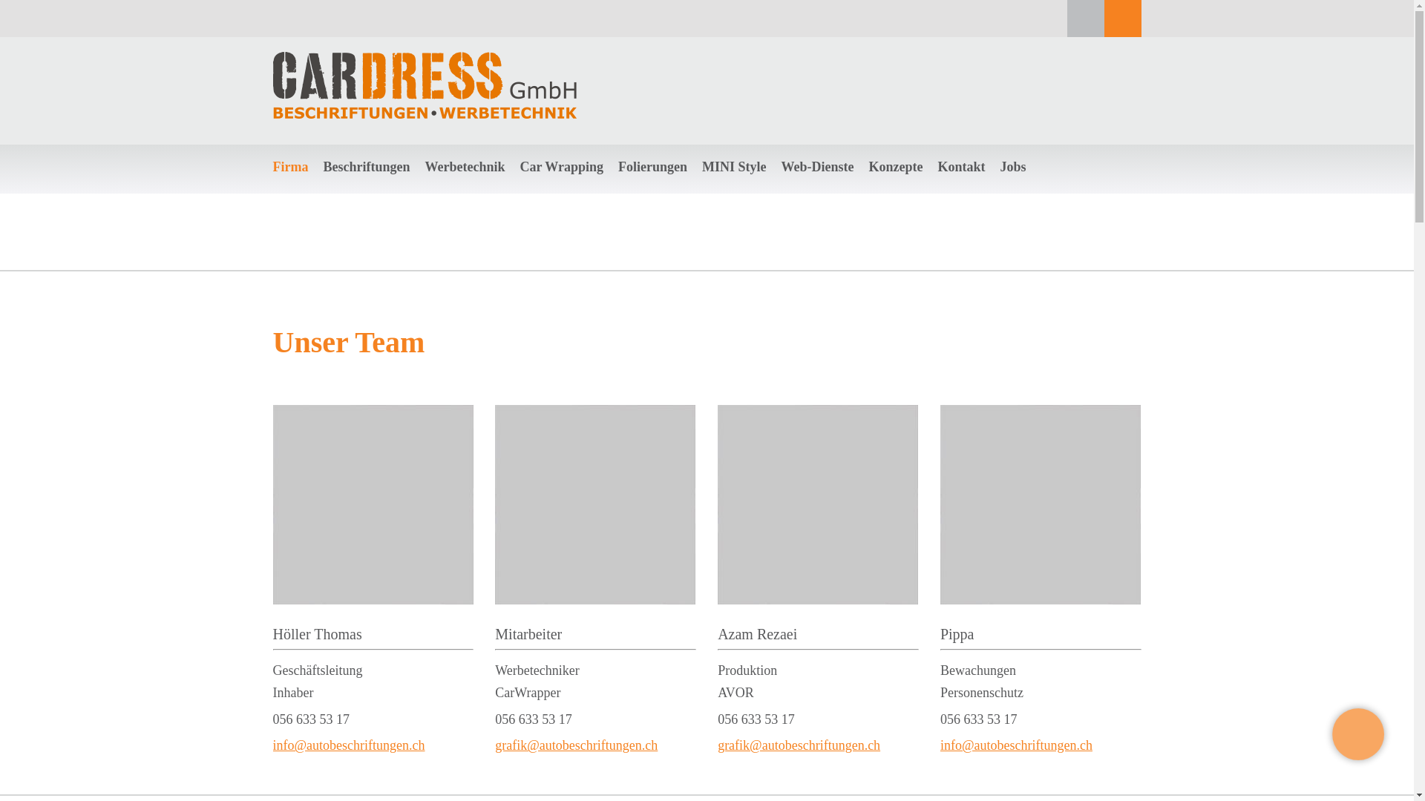  I want to click on Werbe-+ Firmentafeln, so click(370, 188).